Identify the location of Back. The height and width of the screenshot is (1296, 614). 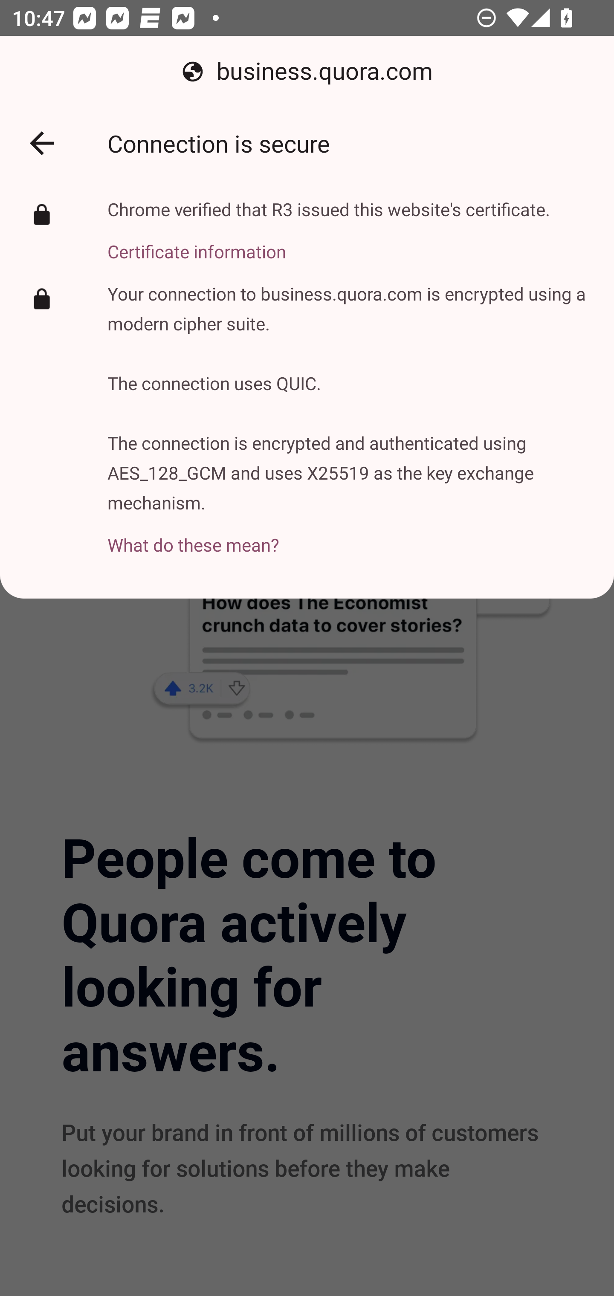
(42, 143).